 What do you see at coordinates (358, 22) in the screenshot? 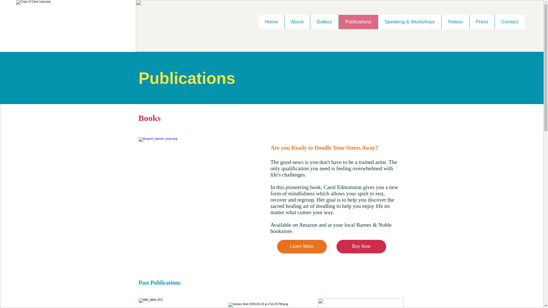
I see `Publications` at bounding box center [358, 22].